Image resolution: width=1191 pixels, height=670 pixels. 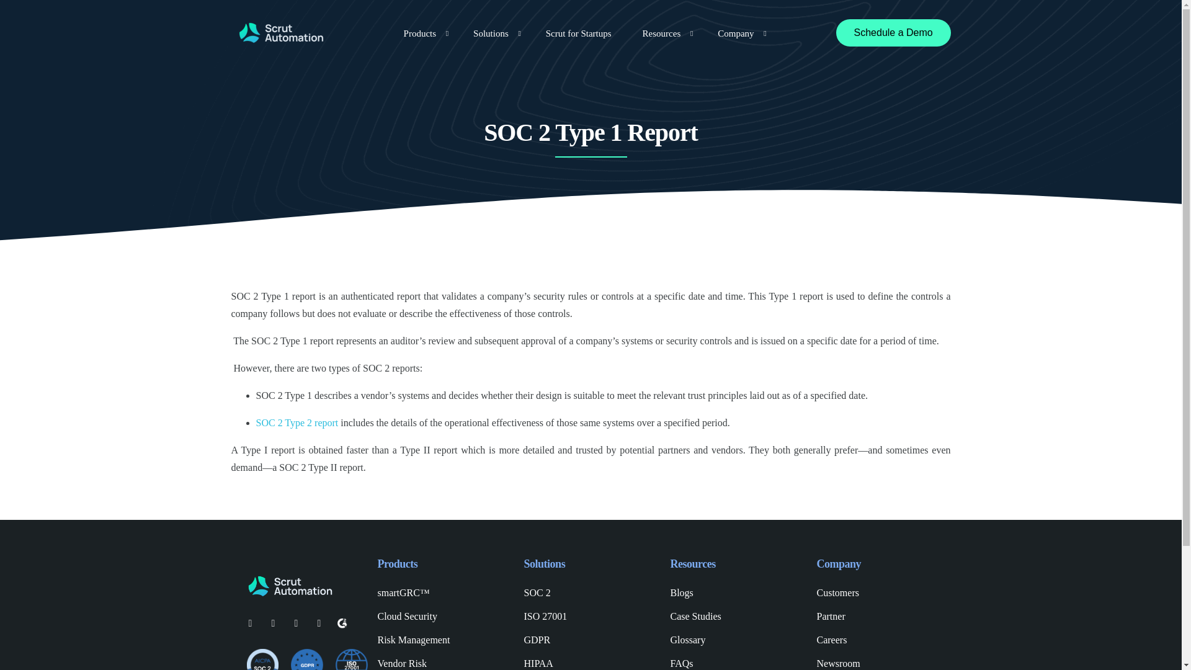 I want to click on Products, so click(x=423, y=32).